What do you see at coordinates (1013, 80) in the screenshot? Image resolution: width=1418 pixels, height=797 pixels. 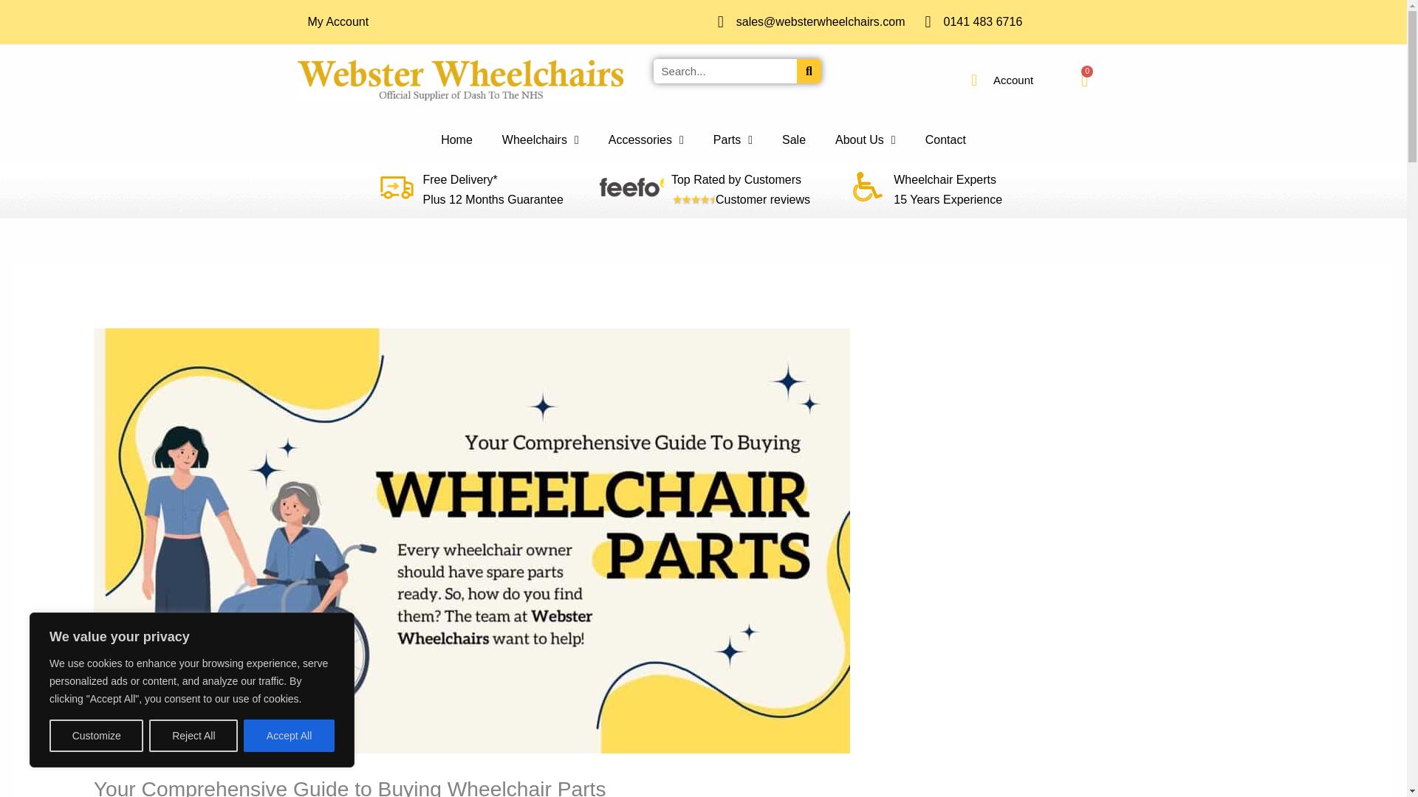 I see `Wheelchairs` at bounding box center [1013, 80].